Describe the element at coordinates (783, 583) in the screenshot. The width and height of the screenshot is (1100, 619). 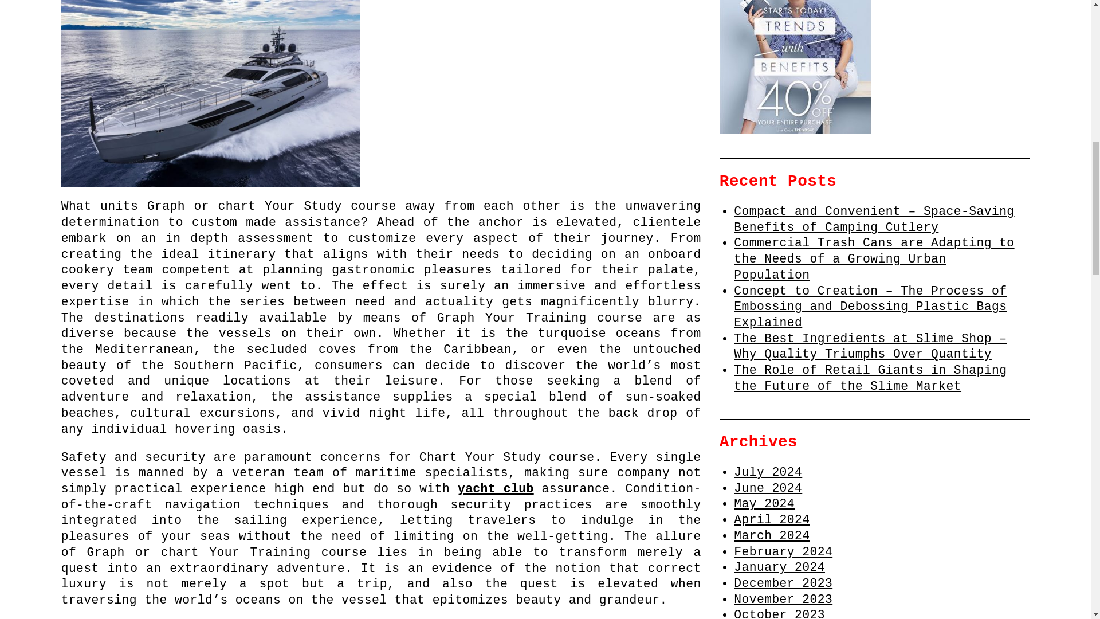
I see `December 2023` at that location.